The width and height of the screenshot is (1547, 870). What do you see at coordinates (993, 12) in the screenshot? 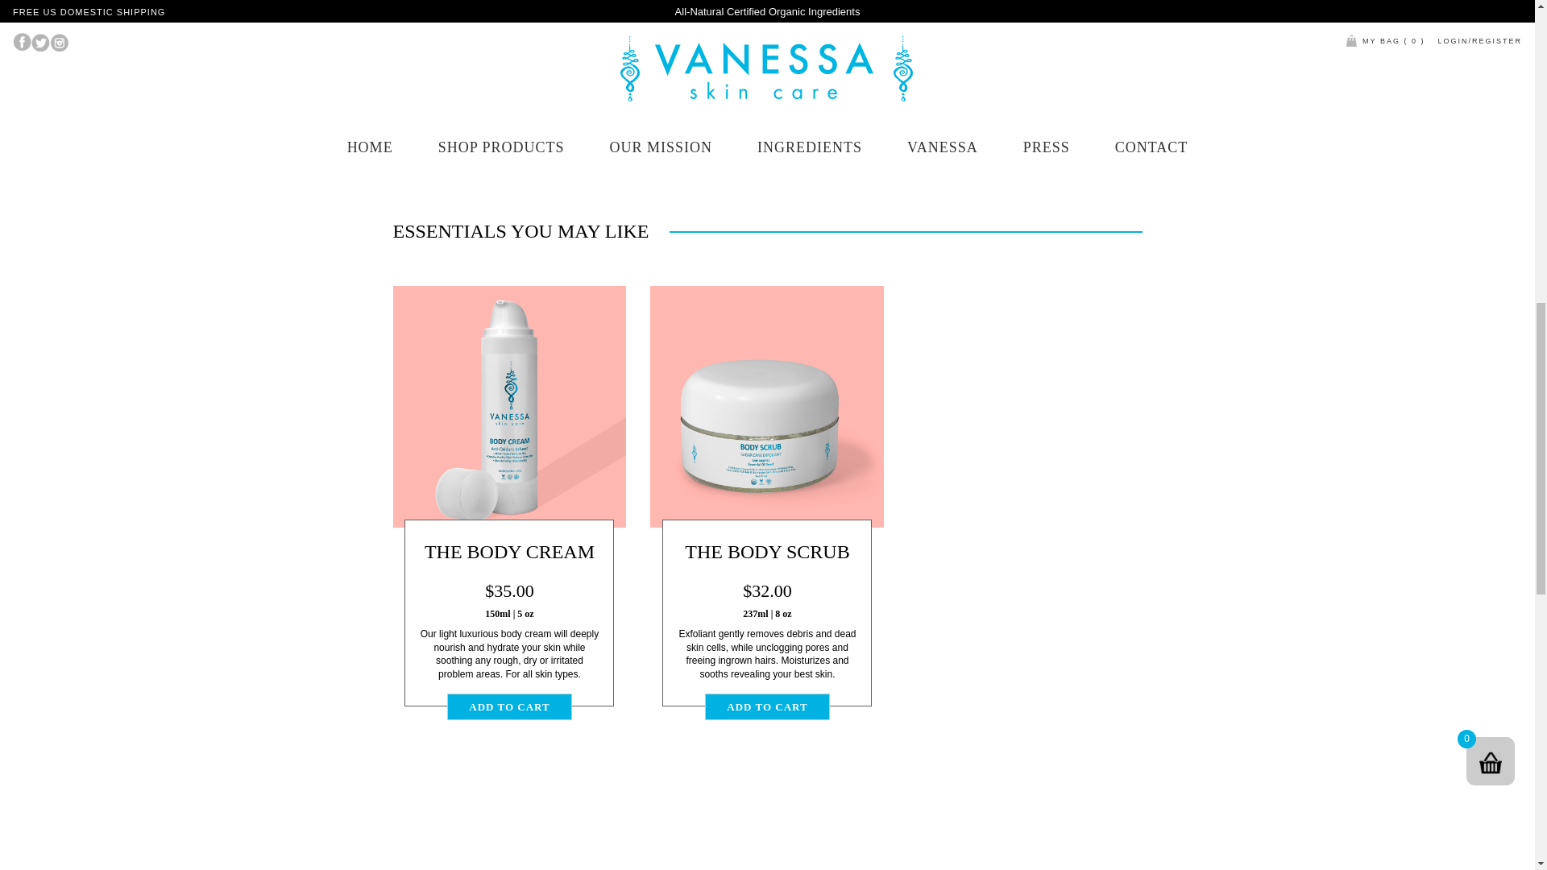
I see `HOW TO USE` at bounding box center [993, 12].